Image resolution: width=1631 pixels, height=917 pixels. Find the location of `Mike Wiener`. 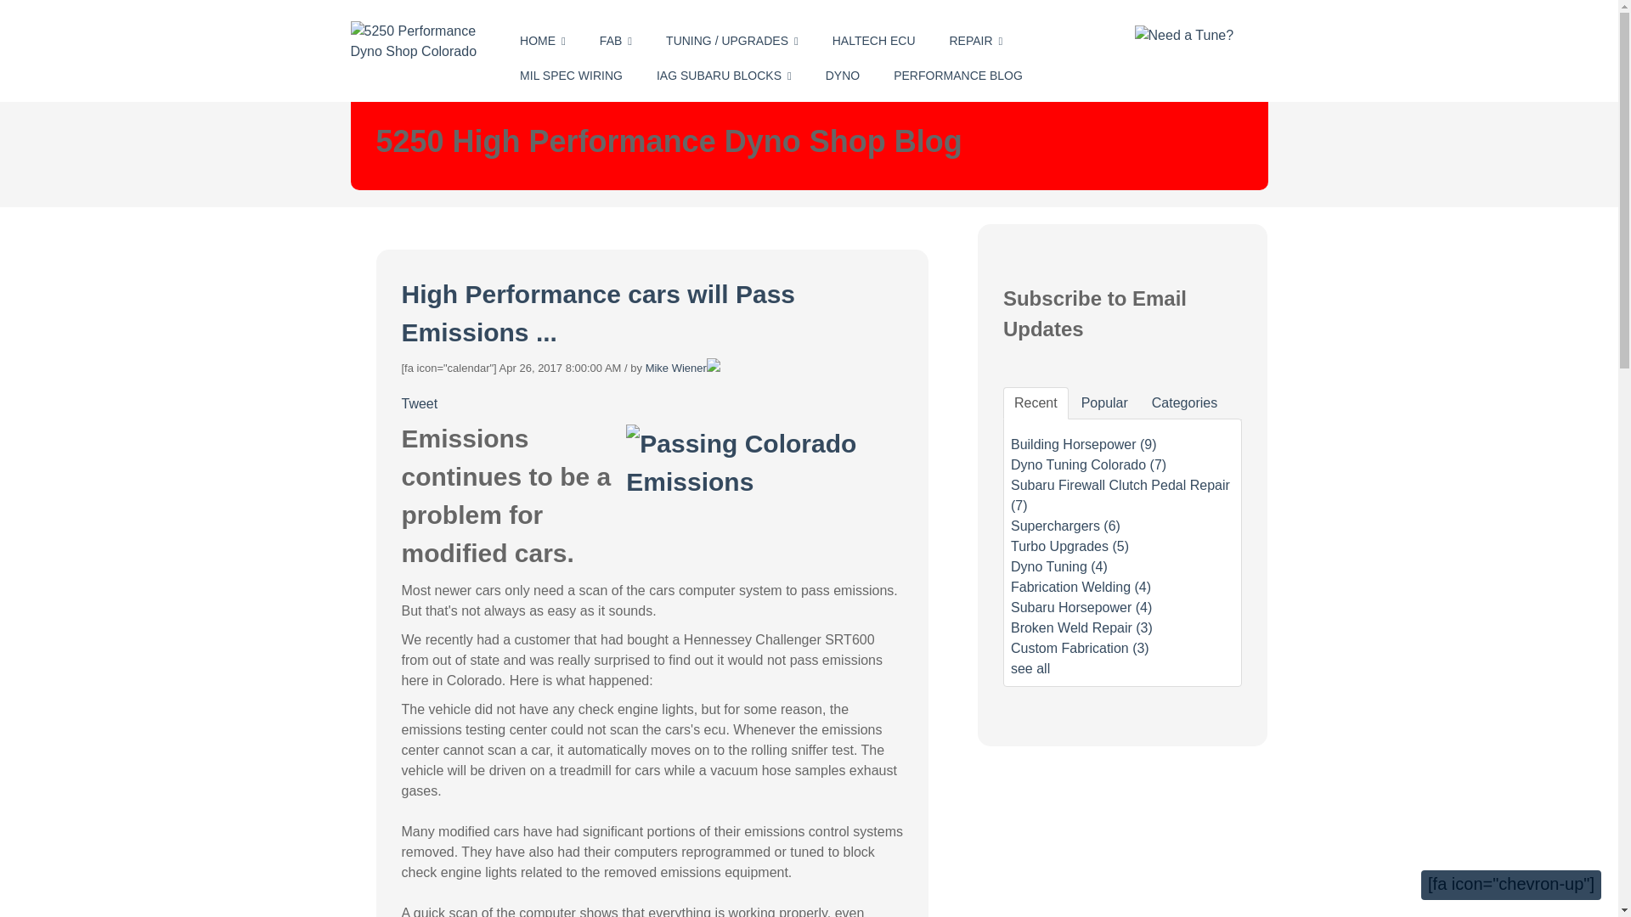

Mike Wiener is located at coordinates (676, 367).